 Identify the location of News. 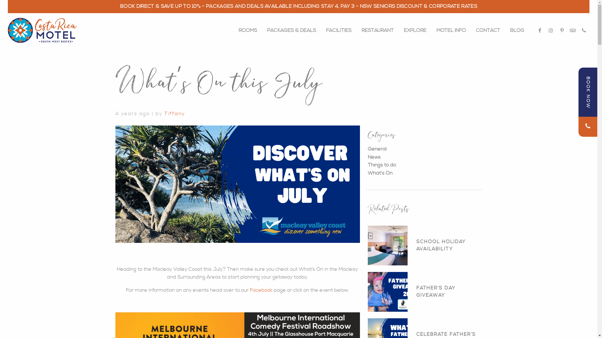
(374, 157).